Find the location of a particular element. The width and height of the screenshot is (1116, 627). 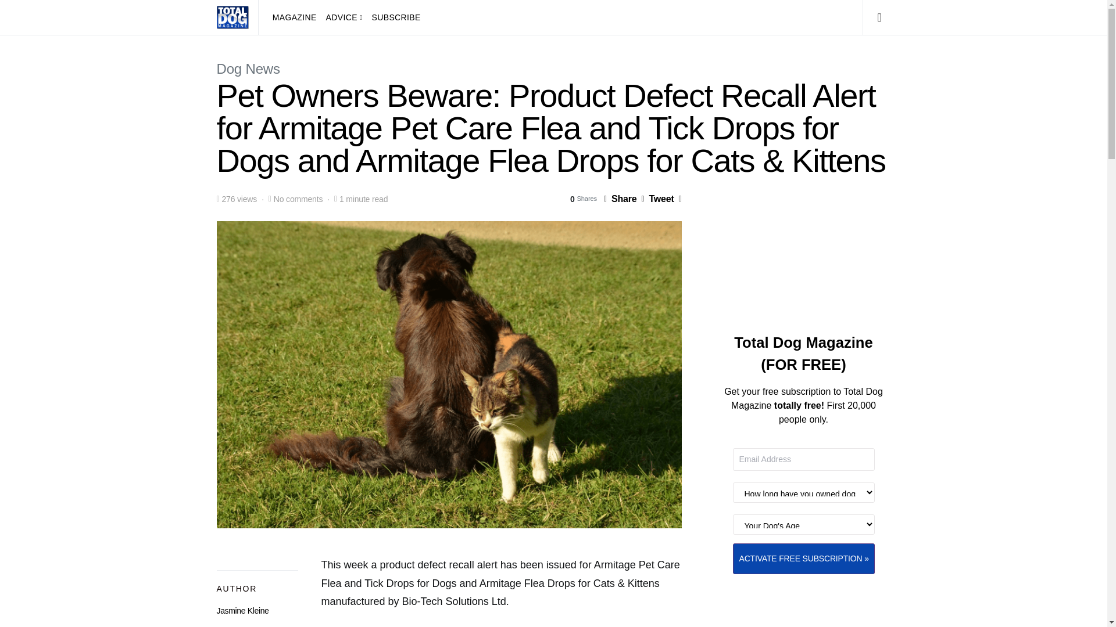

Tweet is located at coordinates (657, 199).